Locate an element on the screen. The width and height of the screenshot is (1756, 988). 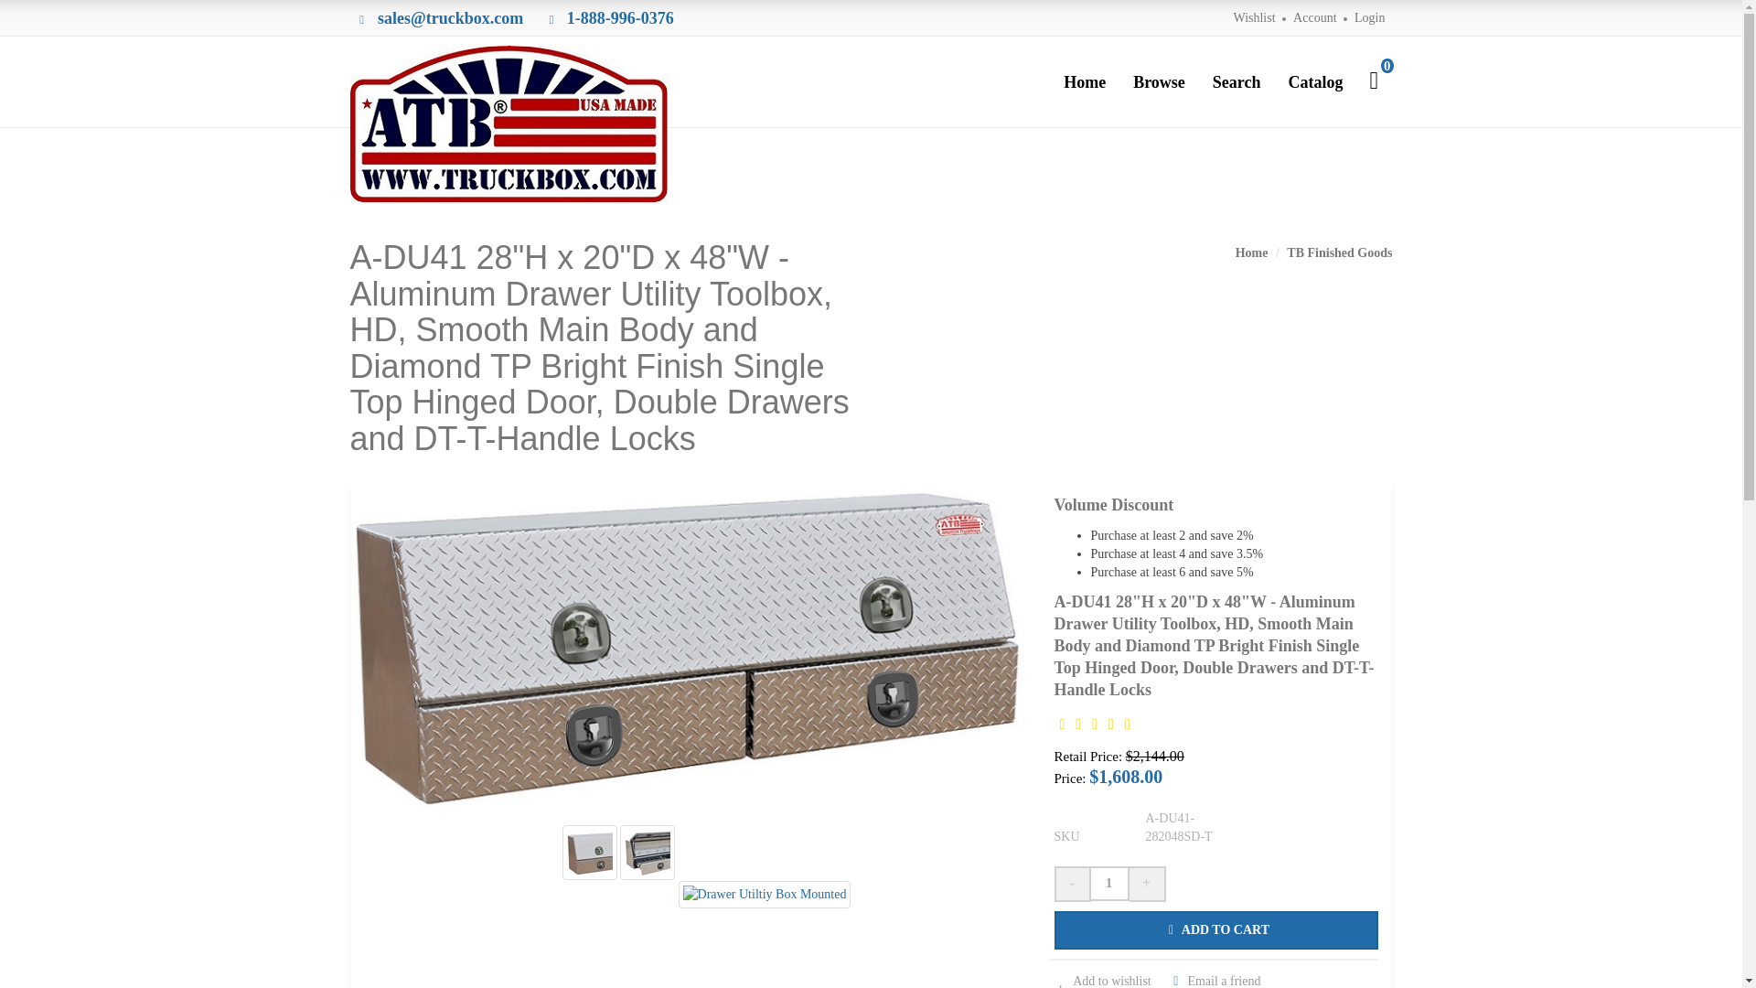
Catalog is located at coordinates (1315, 81).